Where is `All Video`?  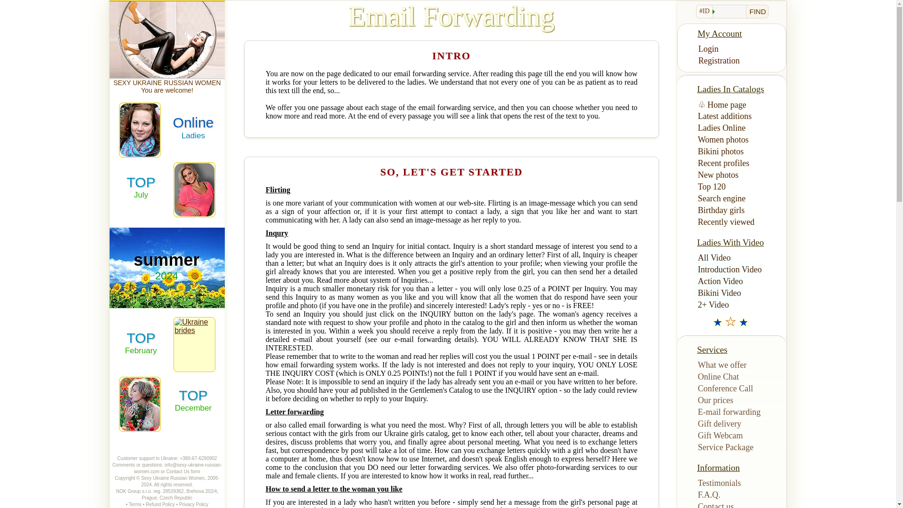
All Video is located at coordinates (739, 258).